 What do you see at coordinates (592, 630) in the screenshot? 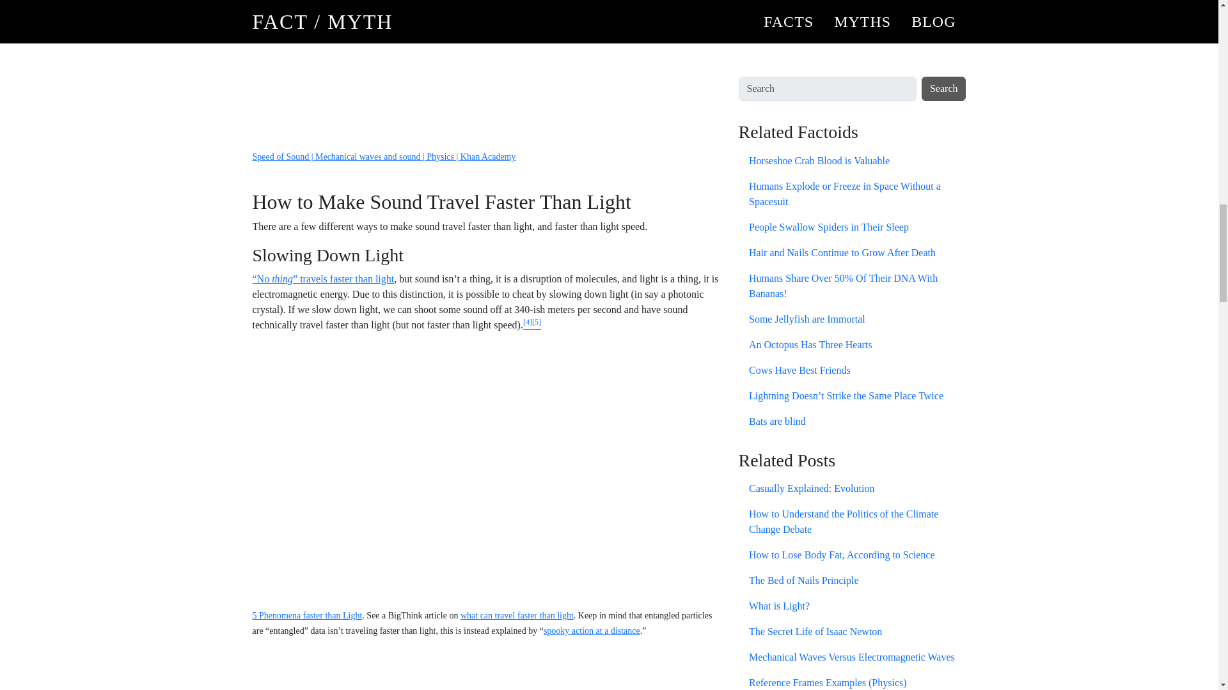
I see `spooky action at a distance` at bounding box center [592, 630].